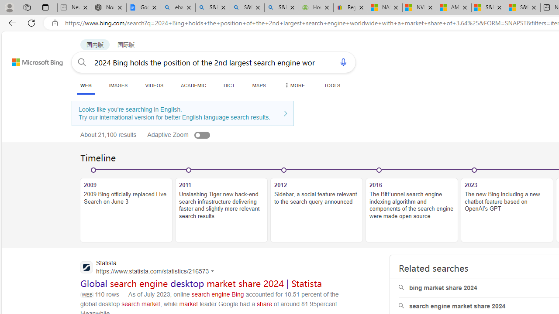 This screenshot has height=314, width=559. What do you see at coordinates (193, 85) in the screenshot?
I see `ACADEMIC` at bounding box center [193, 85].